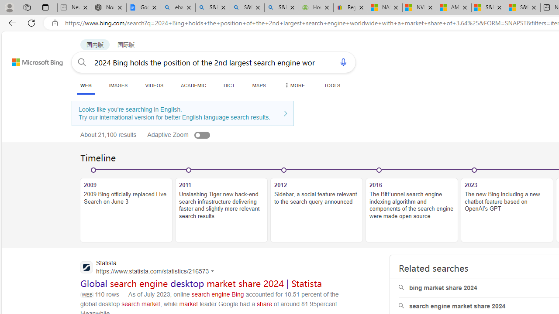 This screenshot has height=314, width=559. What do you see at coordinates (193, 85) in the screenshot?
I see `ACADEMIC` at bounding box center [193, 85].